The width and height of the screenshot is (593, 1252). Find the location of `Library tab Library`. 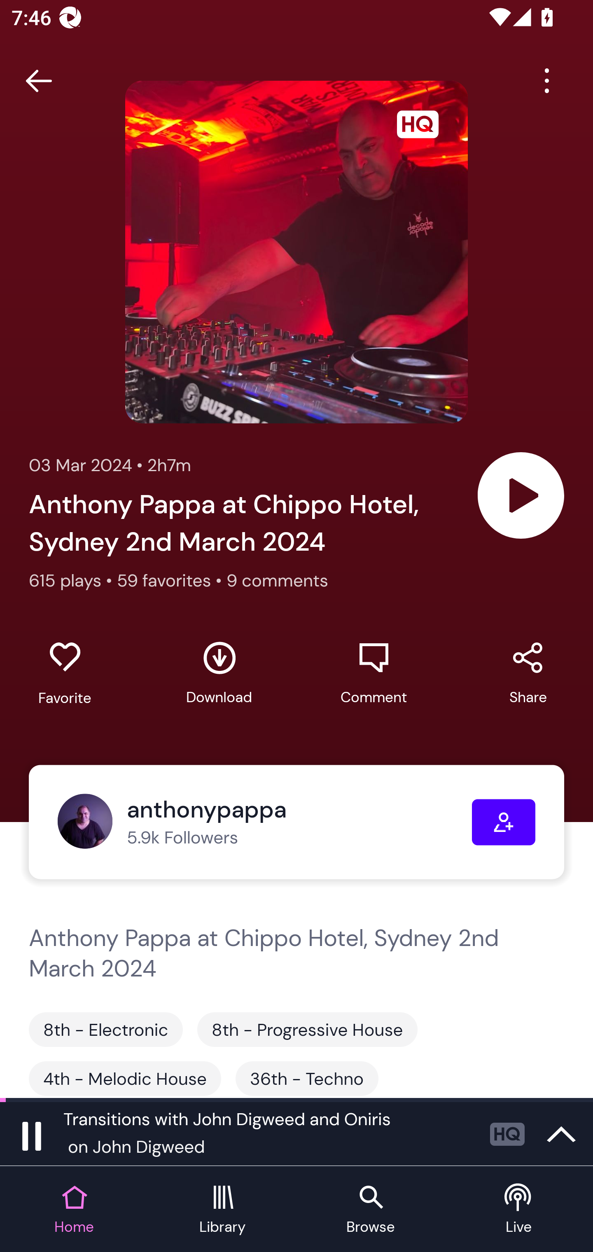

Library tab Library is located at coordinates (222, 1210).